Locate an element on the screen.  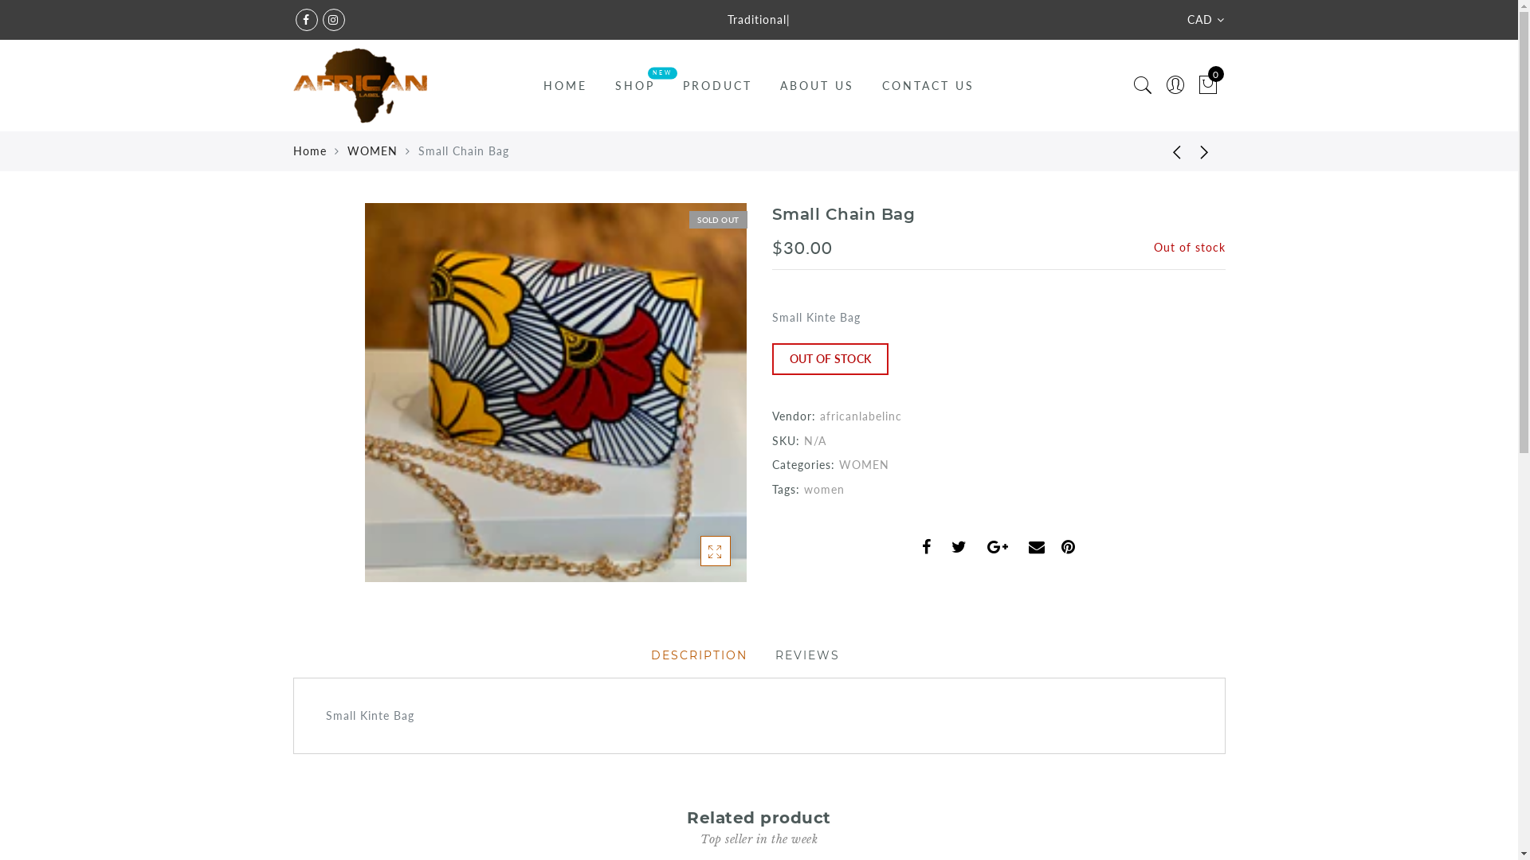
Home is located at coordinates (310, 151).